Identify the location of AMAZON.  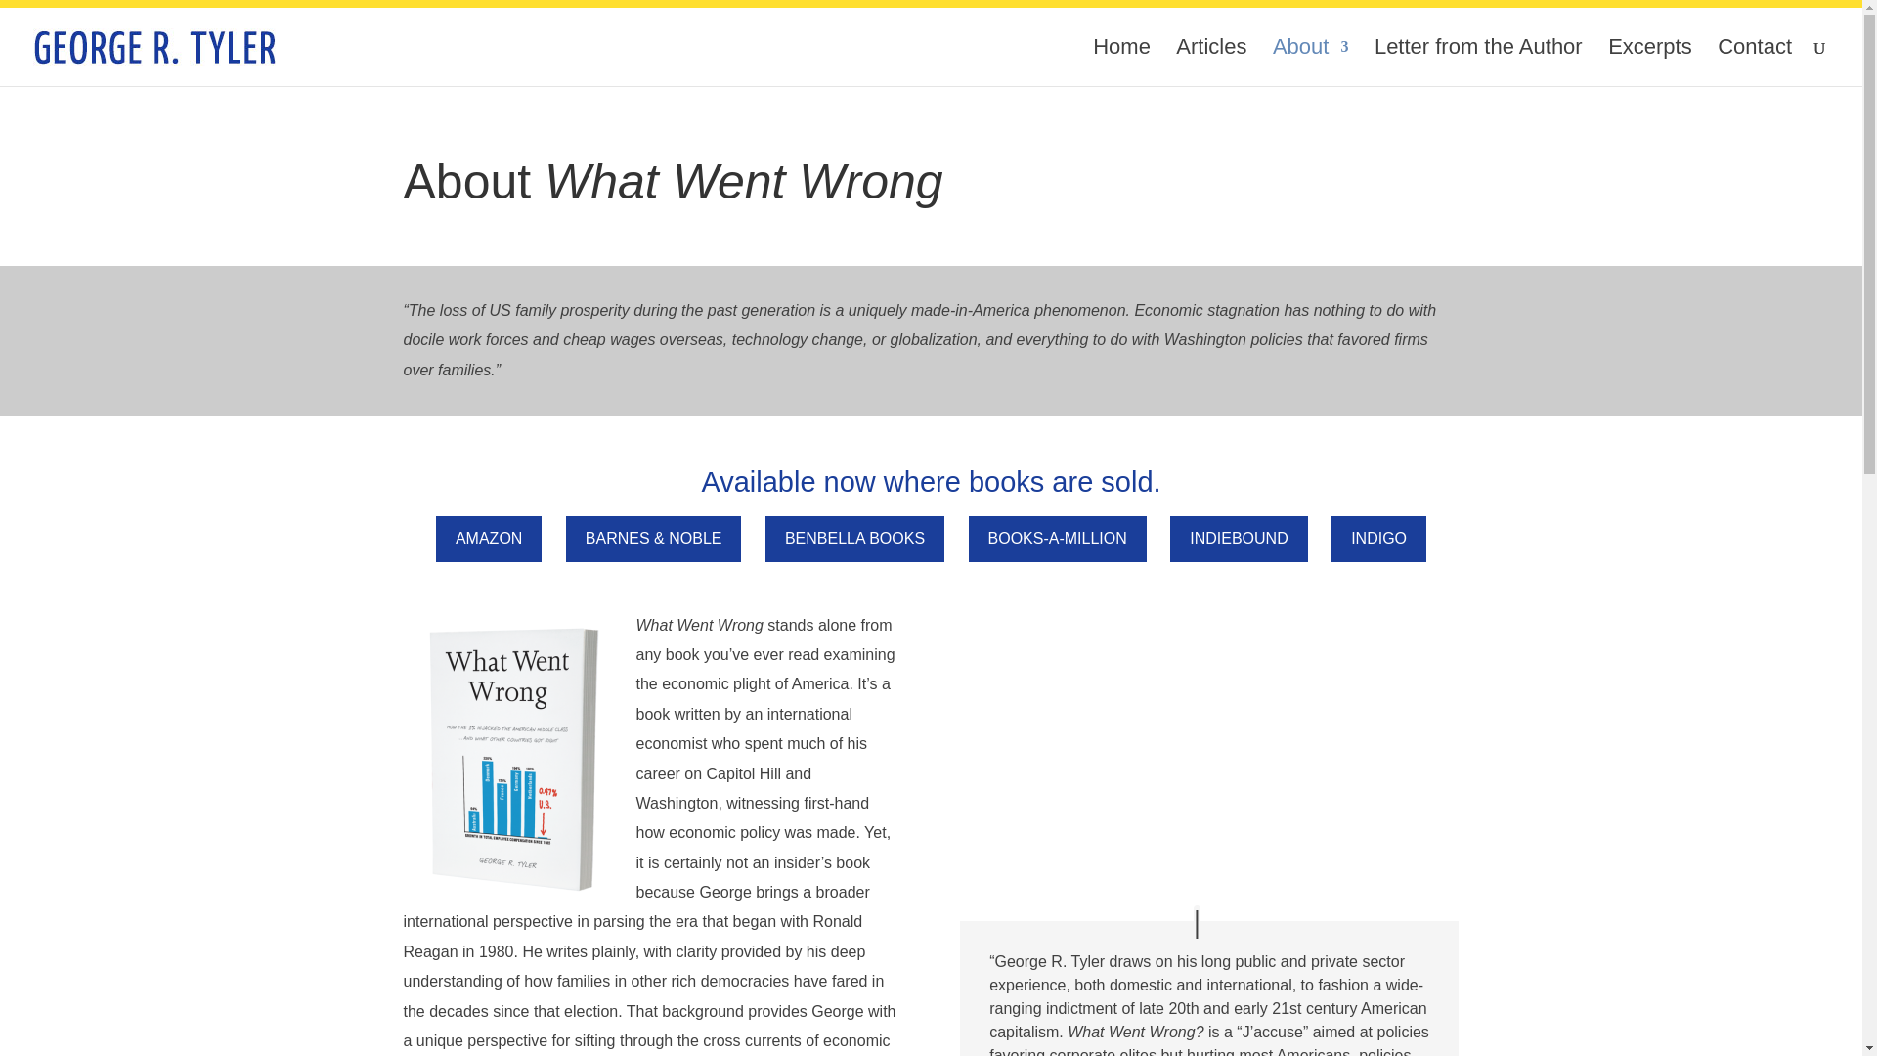
(489, 538).